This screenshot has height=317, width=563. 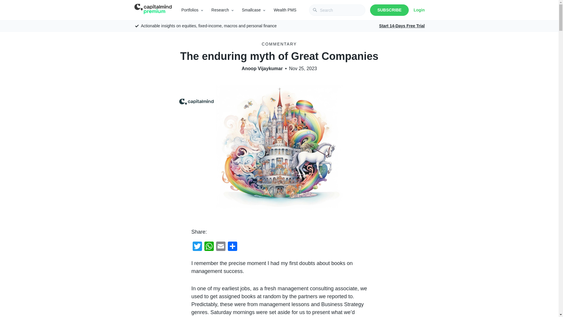 What do you see at coordinates (419, 10) in the screenshot?
I see `Login` at bounding box center [419, 10].